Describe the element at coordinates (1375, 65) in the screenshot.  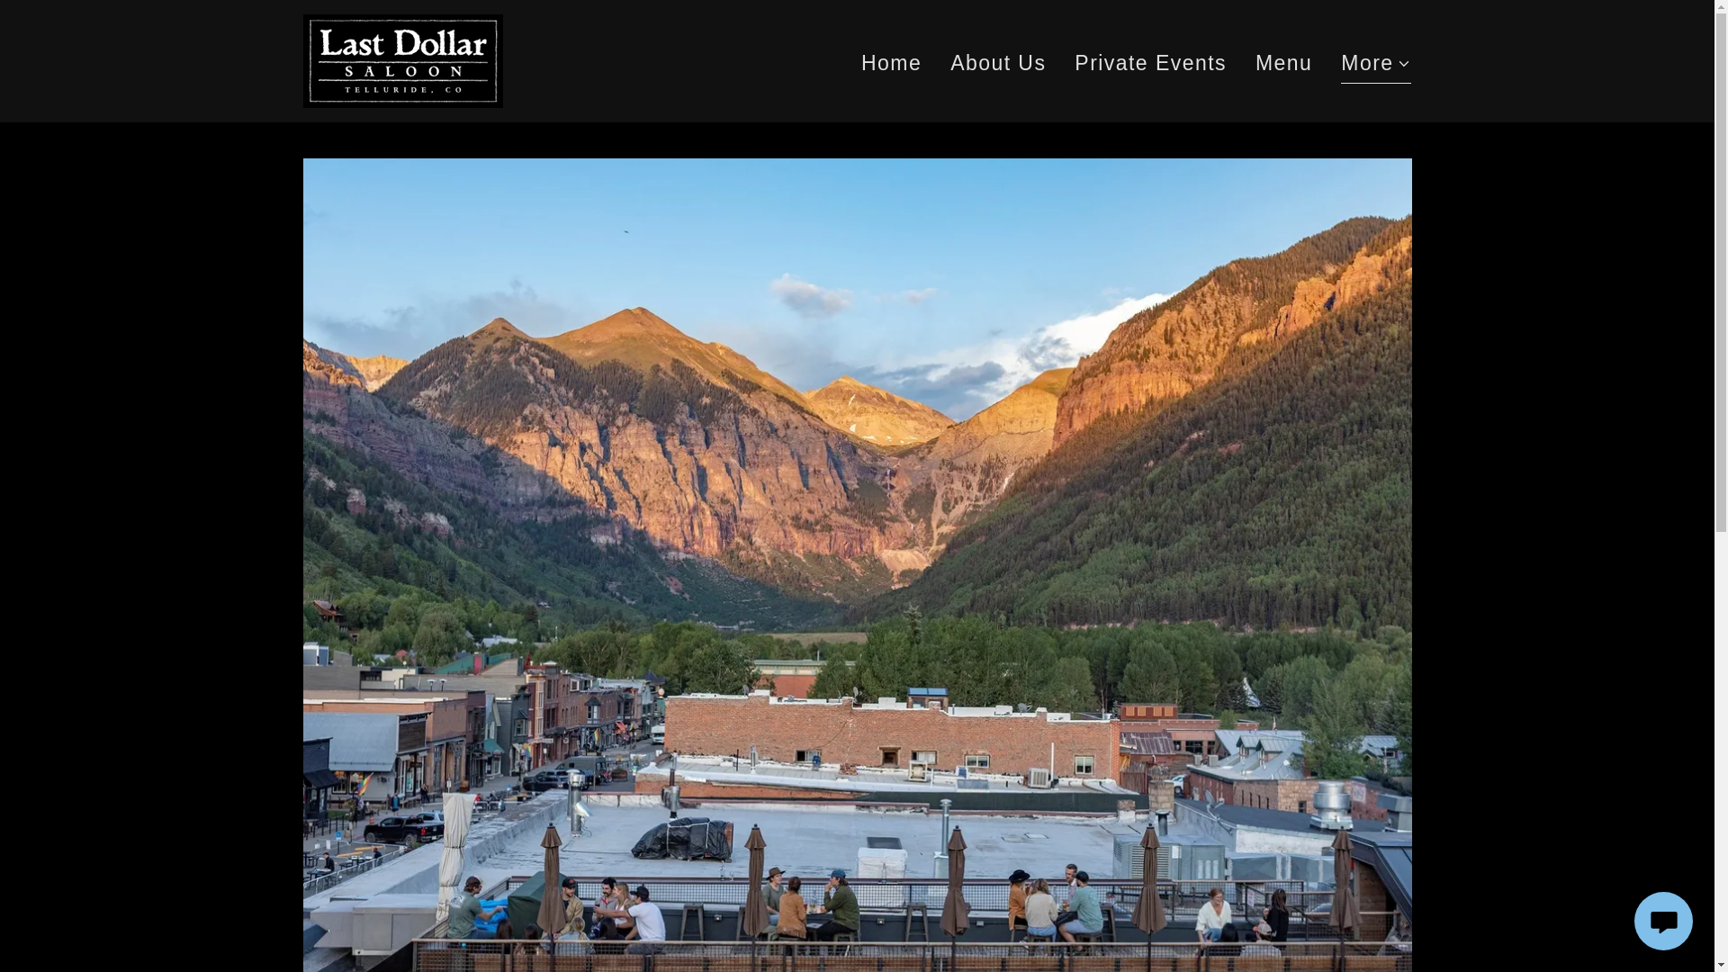
I see `More` at that location.